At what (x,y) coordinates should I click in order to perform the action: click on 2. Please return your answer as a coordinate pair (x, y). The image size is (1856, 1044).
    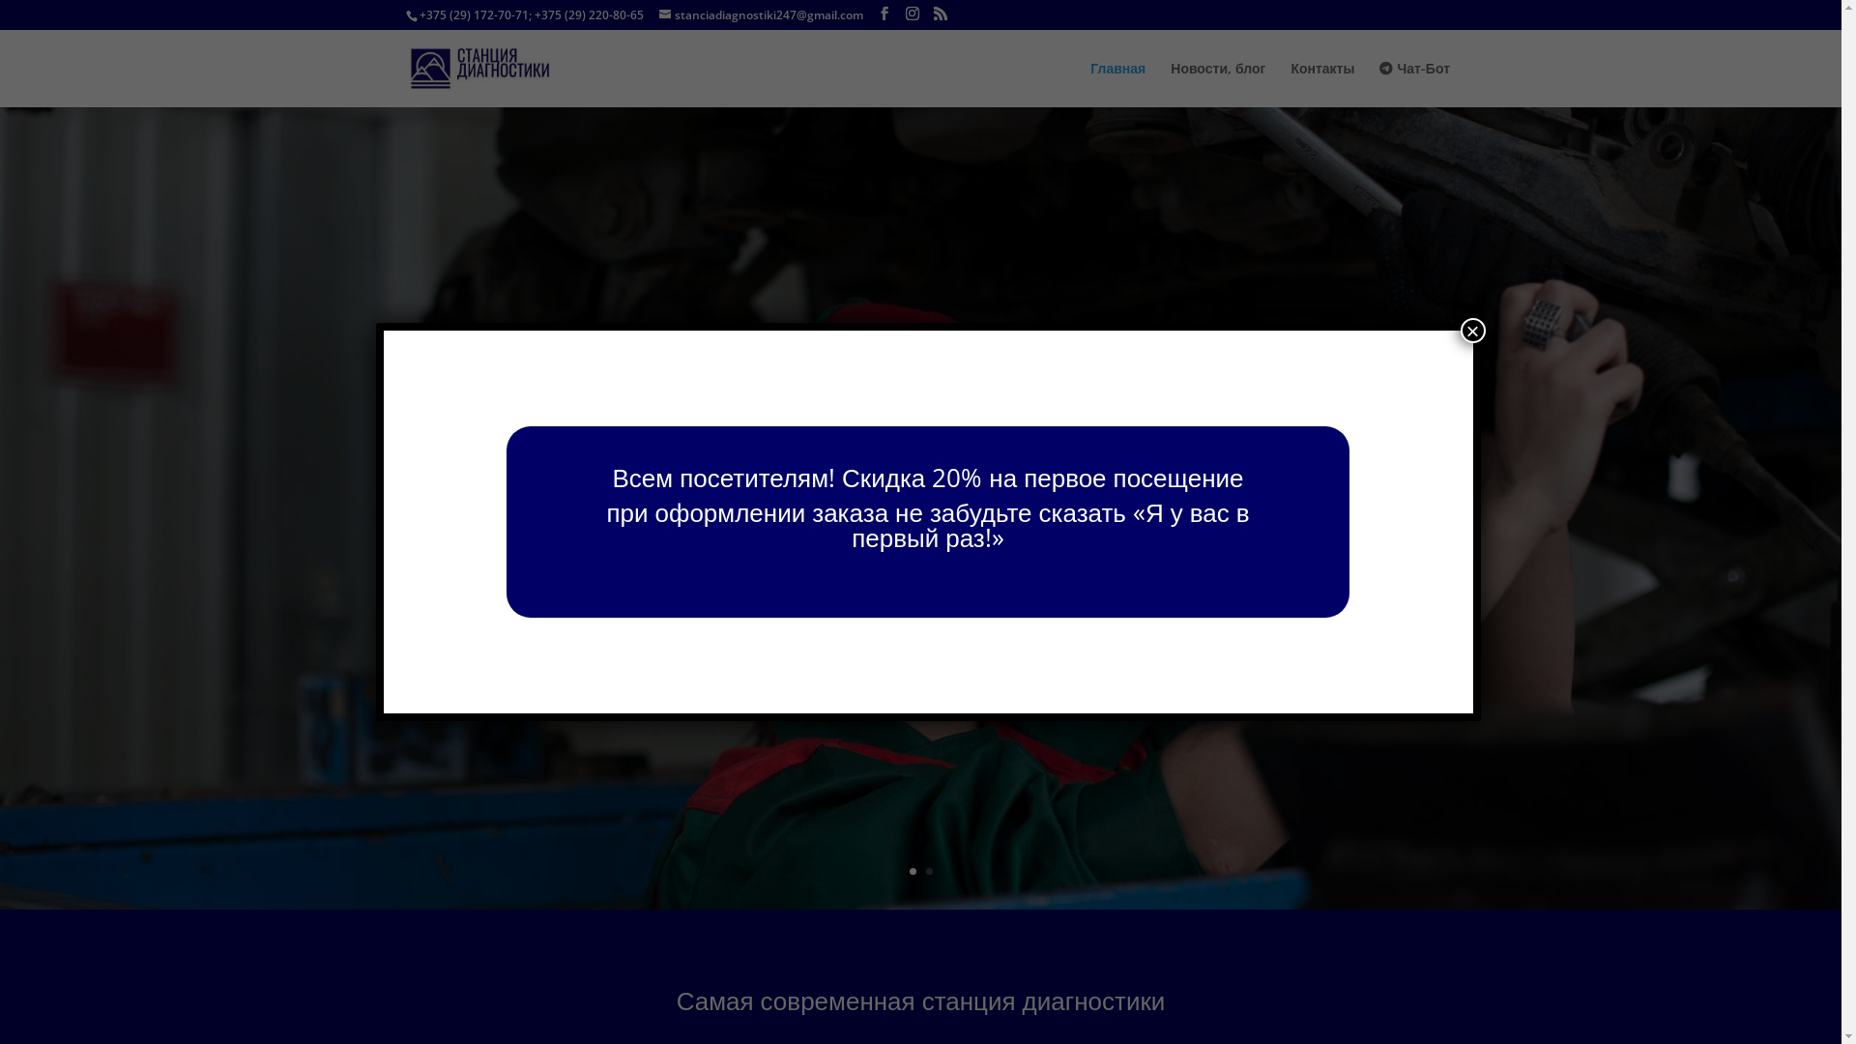
    Looking at the image, I should click on (929, 871).